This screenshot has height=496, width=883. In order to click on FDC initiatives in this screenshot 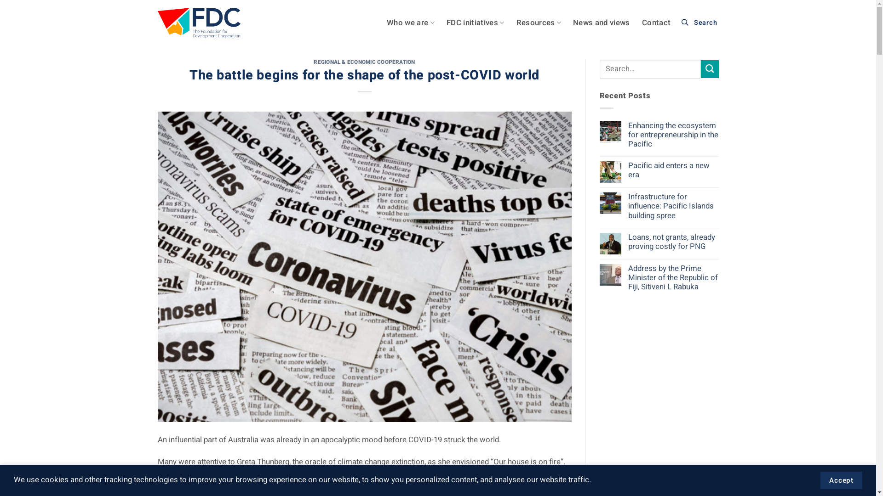, I will do `click(476, 23)`.